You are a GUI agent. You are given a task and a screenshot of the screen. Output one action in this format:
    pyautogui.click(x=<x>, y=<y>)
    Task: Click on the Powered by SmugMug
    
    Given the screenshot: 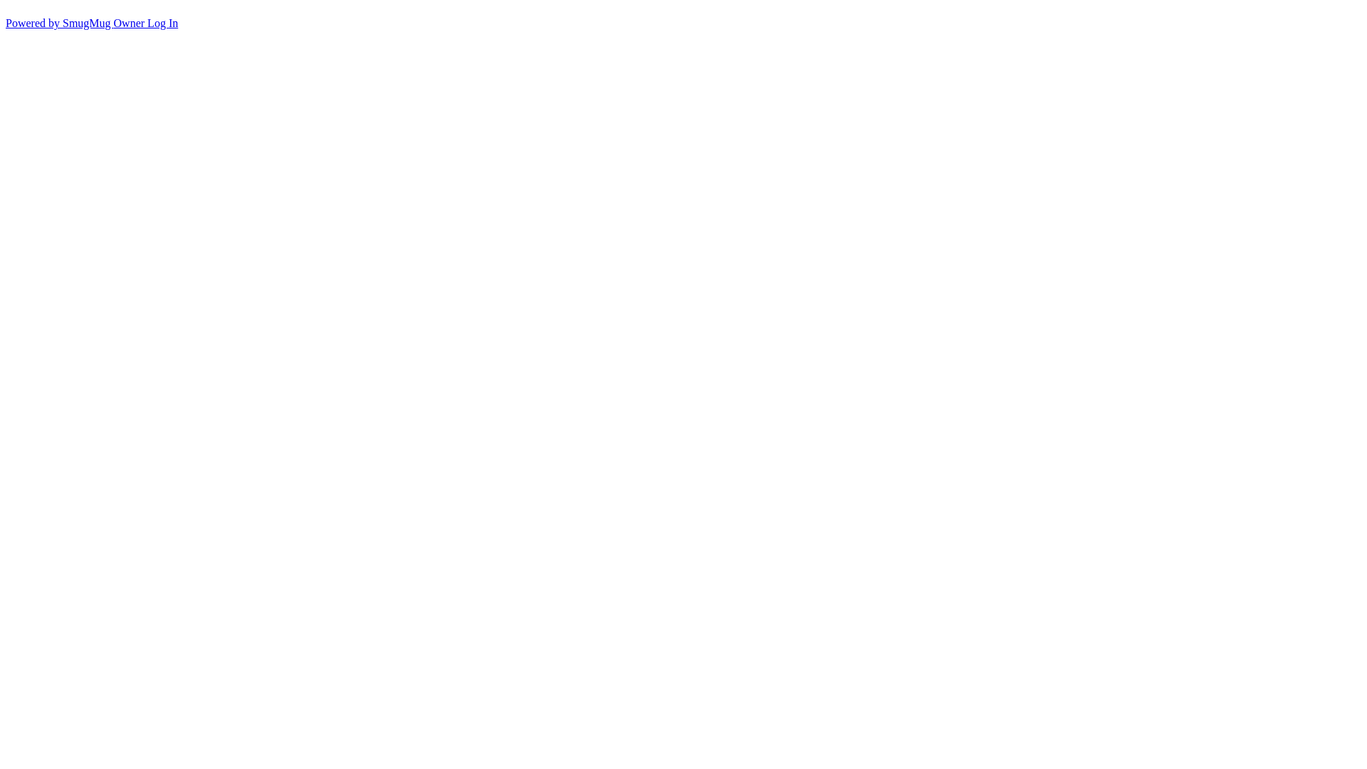 What is the action you would take?
    pyautogui.click(x=60, y=23)
    